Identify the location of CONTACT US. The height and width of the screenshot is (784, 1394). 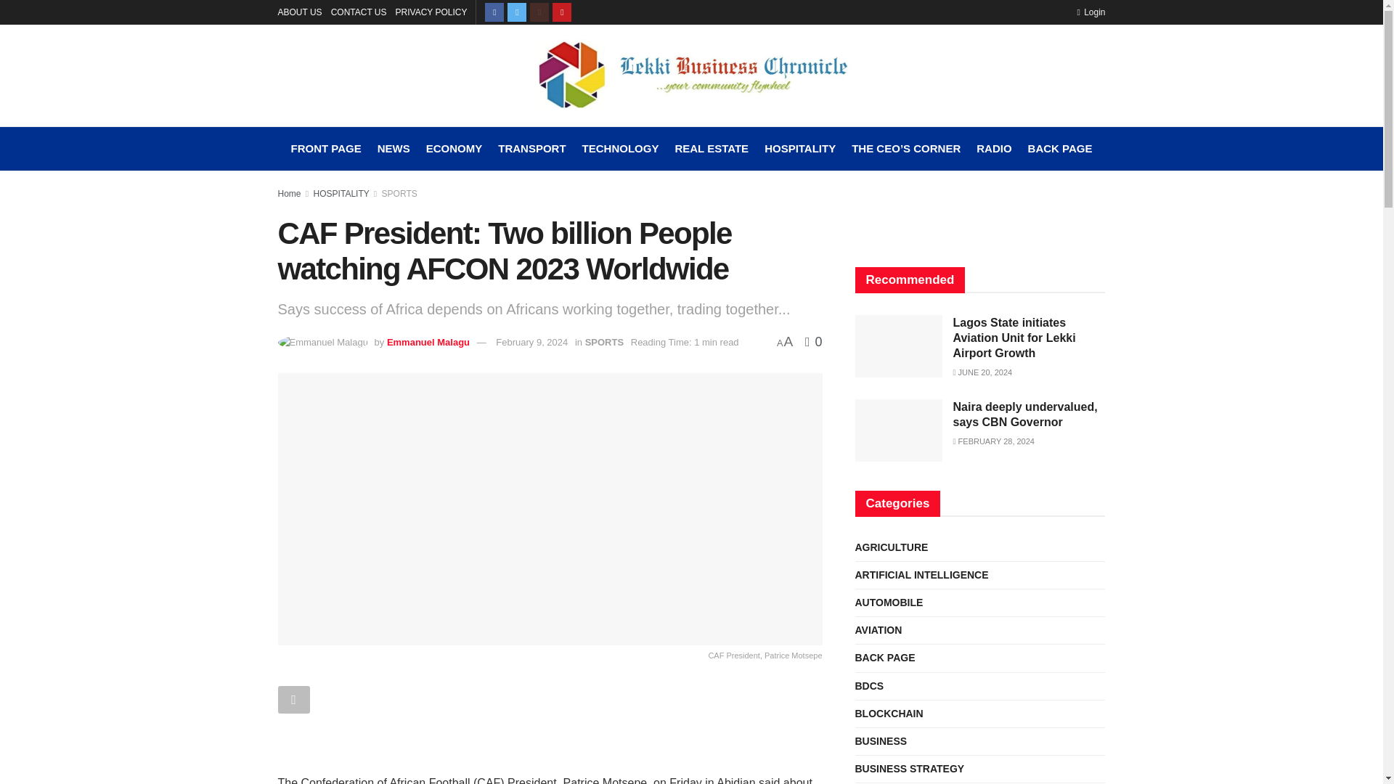
(359, 12).